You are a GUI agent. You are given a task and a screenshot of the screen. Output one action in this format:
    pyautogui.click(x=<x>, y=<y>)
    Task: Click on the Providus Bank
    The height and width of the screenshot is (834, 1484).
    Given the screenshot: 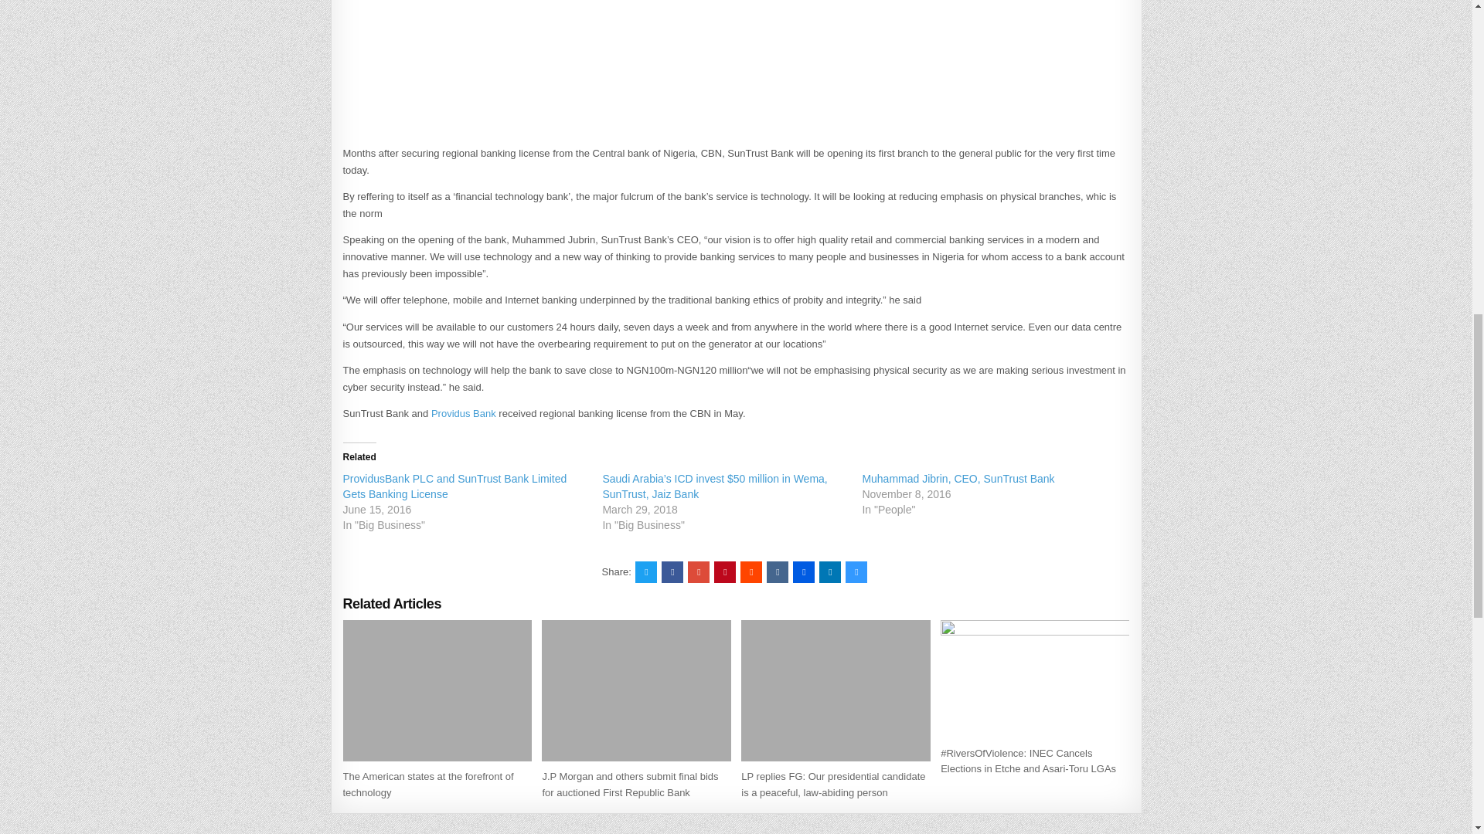 What is the action you would take?
    pyautogui.click(x=464, y=414)
    